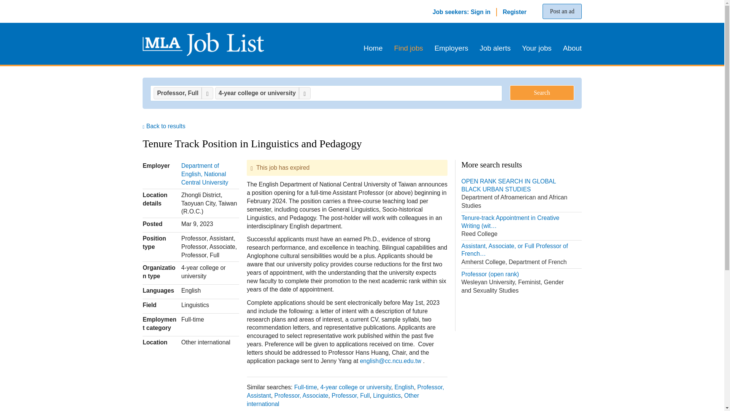 The width and height of the screenshot is (730, 411). I want to click on OPEN RANK SEARCH IN GLOBAL BLACK URBAN STUDIES, so click(521, 194).